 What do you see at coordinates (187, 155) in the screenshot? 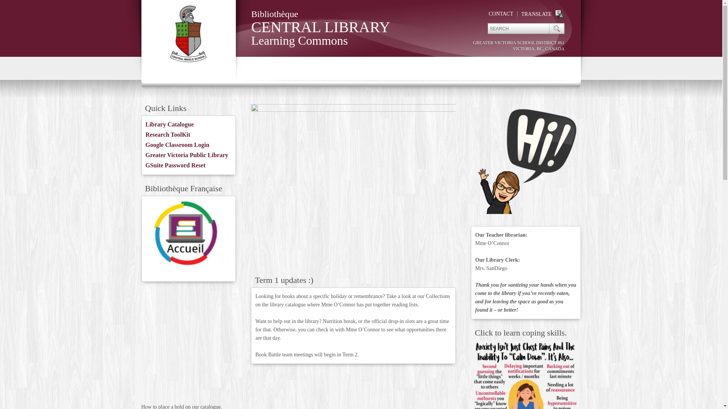
I see `Greater Victoria Public Library` at bounding box center [187, 155].